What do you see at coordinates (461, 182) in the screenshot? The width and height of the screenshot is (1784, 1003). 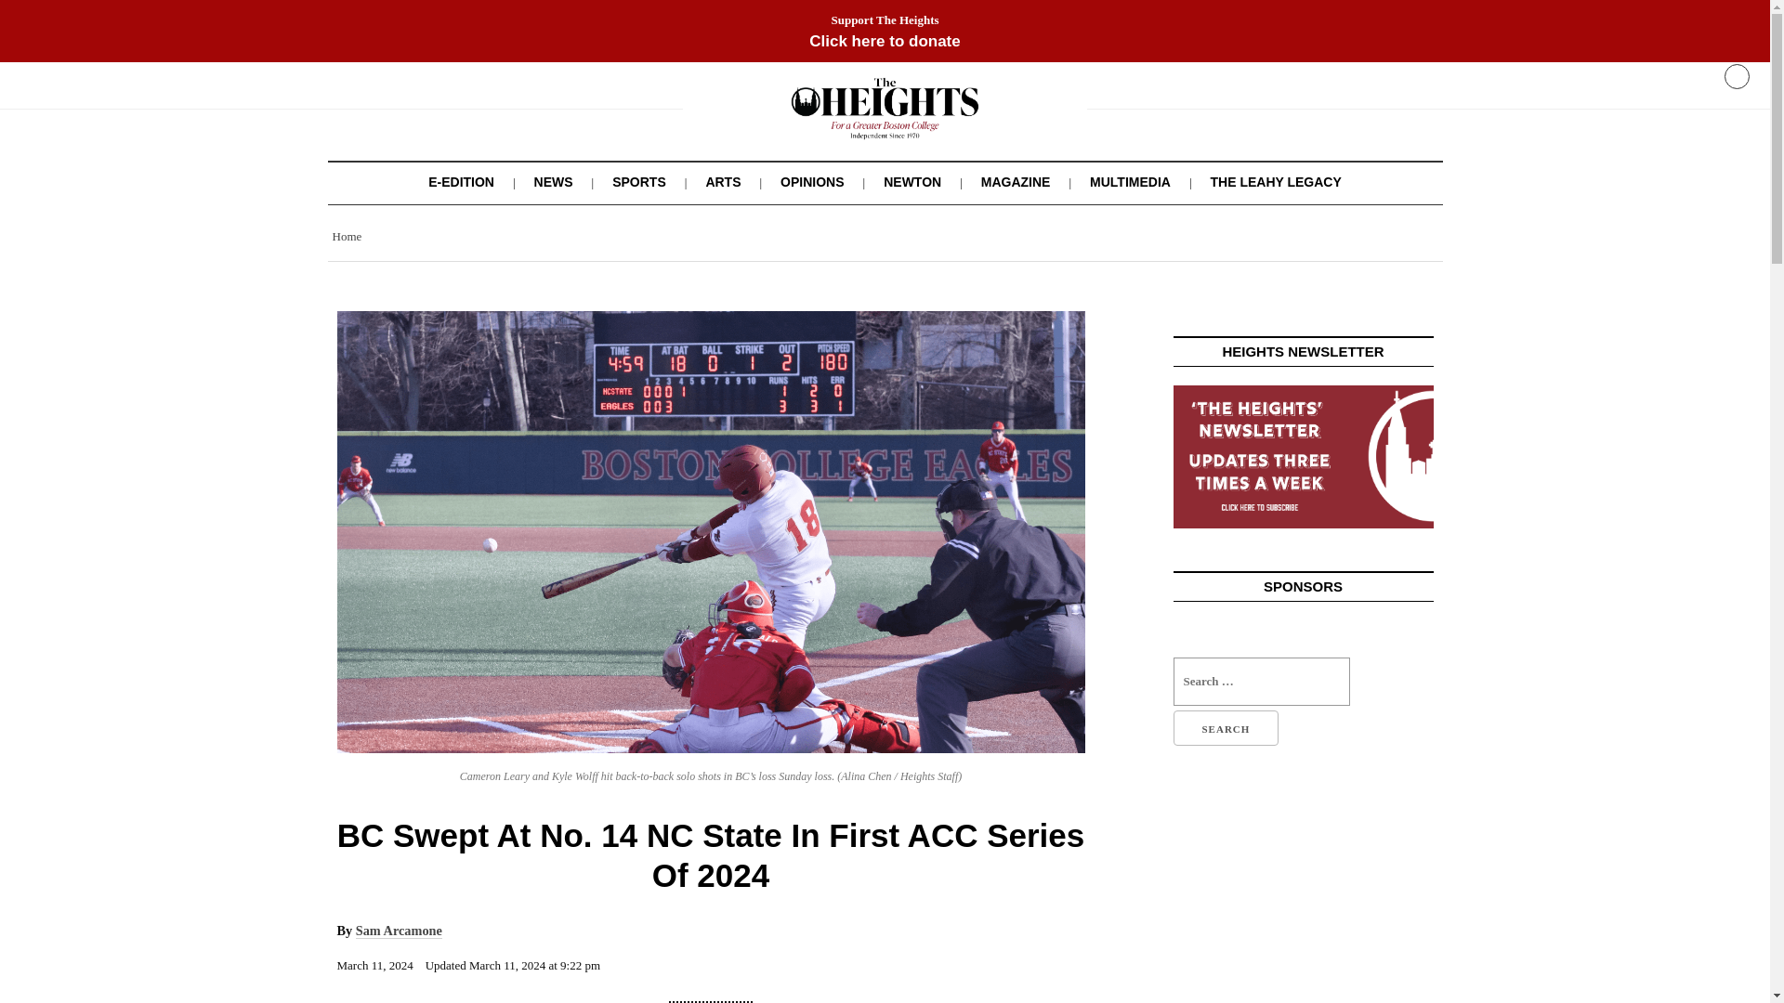 I see `E-EDITION` at bounding box center [461, 182].